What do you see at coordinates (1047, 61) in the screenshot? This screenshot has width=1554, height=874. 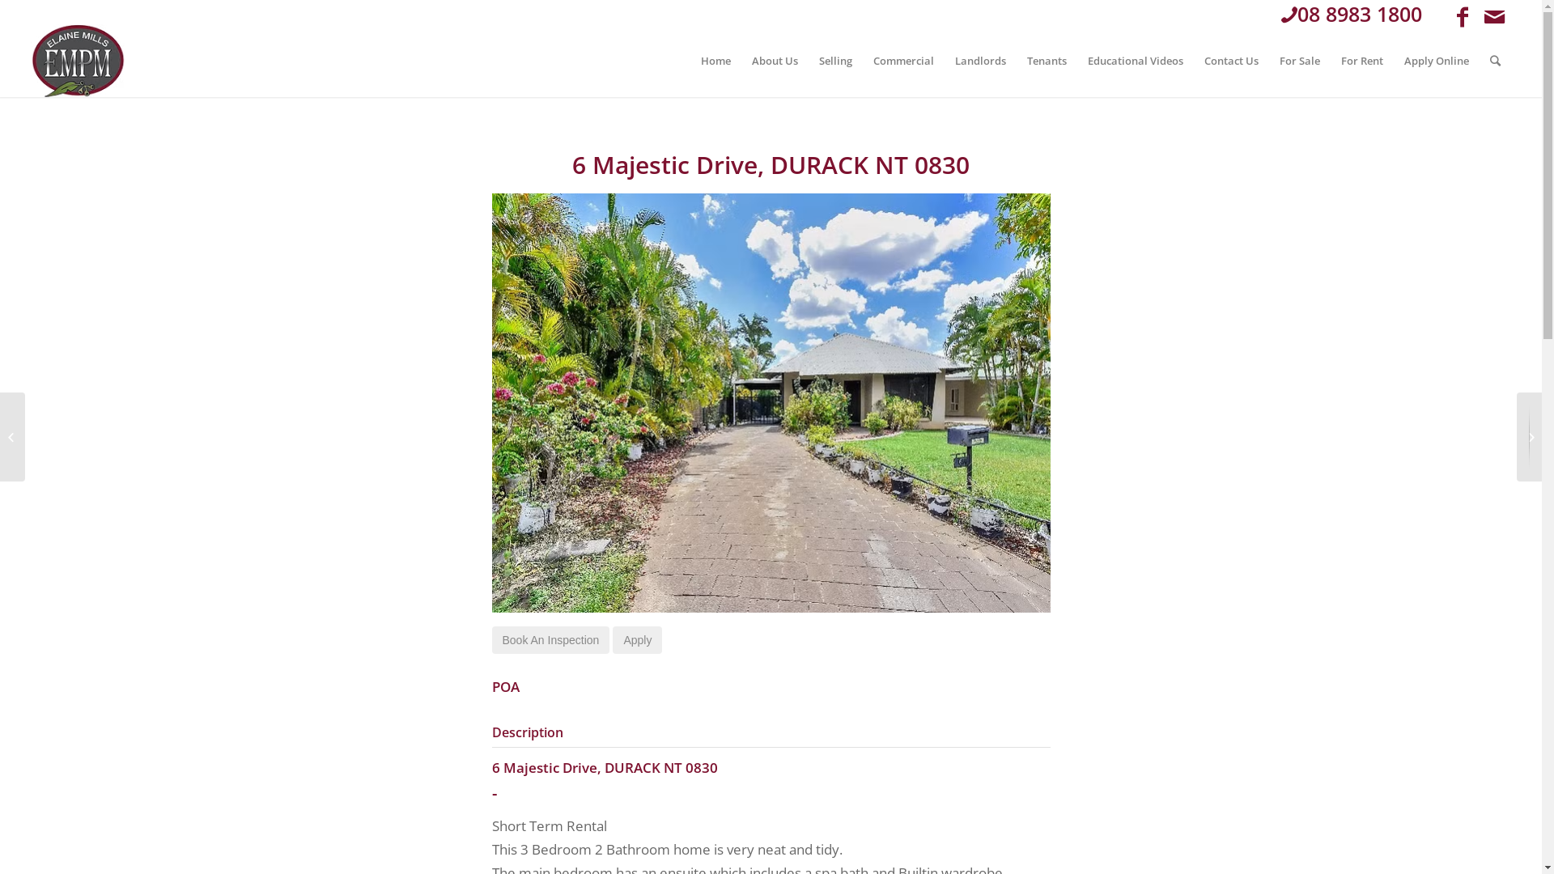 I see `Tenants` at bounding box center [1047, 61].